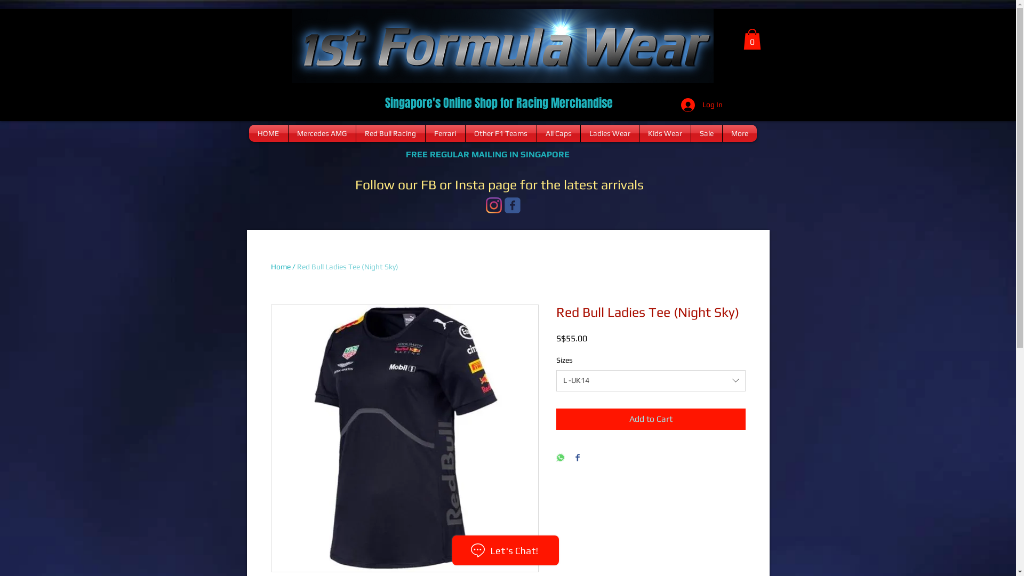  I want to click on Mercedes AMG, so click(322, 133).